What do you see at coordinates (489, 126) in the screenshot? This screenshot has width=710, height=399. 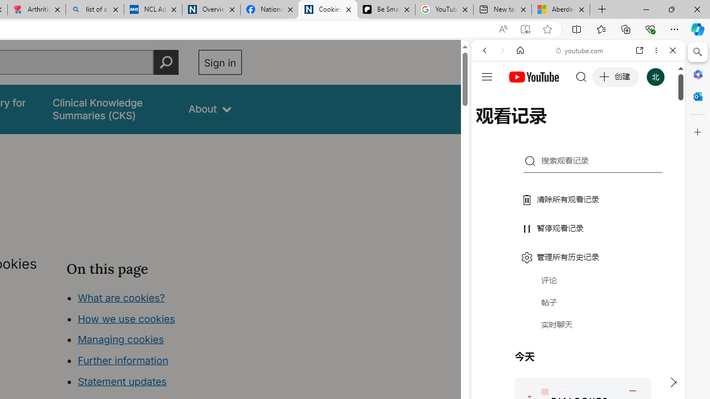 I see `Search Filter, WEB` at bounding box center [489, 126].